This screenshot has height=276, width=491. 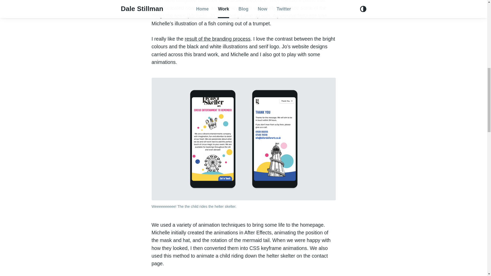 I want to click on Jo, so click(x=212, y=15).